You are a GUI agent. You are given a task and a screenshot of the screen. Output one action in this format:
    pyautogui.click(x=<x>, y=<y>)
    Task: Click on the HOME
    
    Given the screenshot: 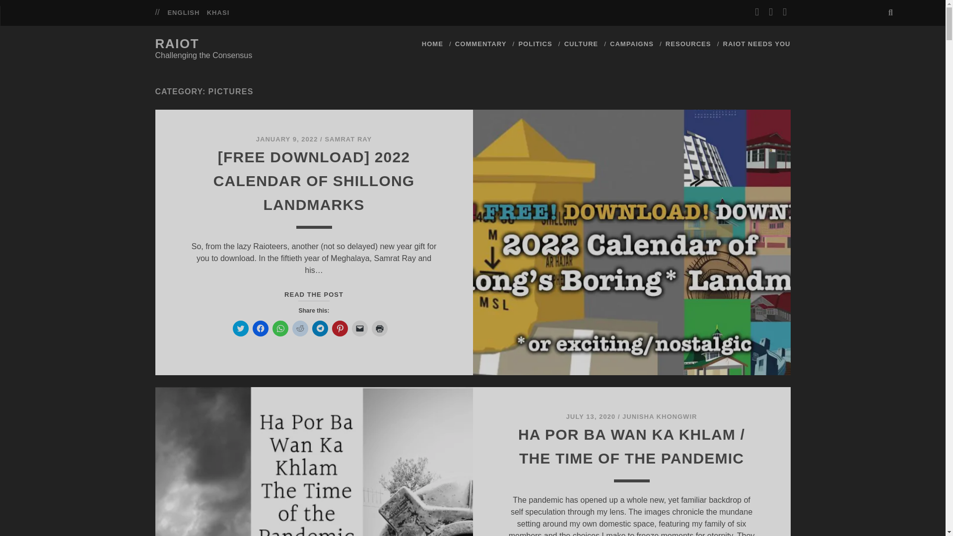 What is the action you would take?
    pyautogui.click(x=432, y=44)
    